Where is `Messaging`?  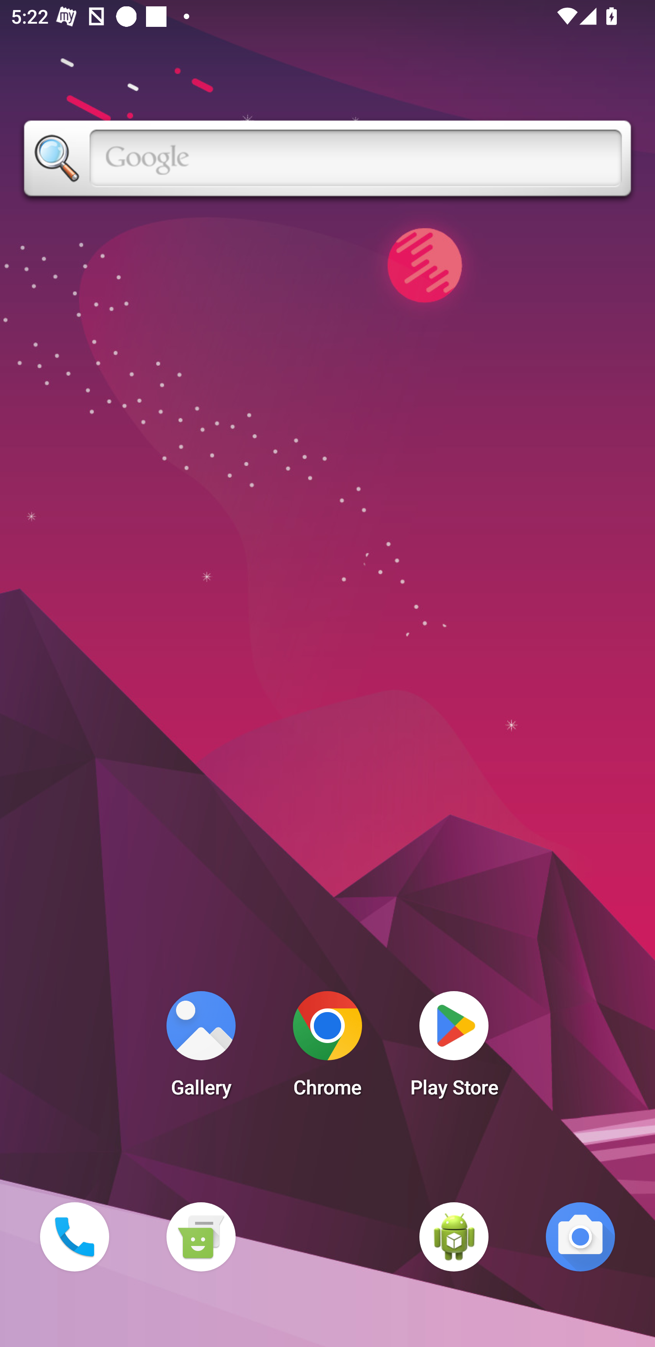 Messaging is located at coordinates (201, 1236).